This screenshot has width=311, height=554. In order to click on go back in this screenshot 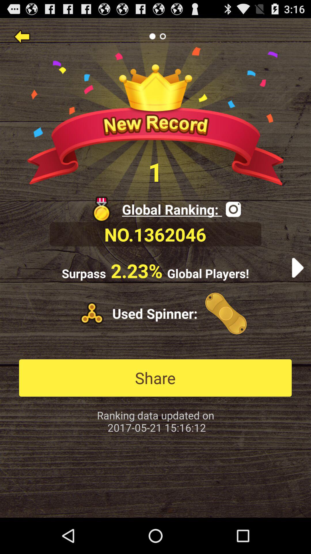, I will do `click(22, 36)`.